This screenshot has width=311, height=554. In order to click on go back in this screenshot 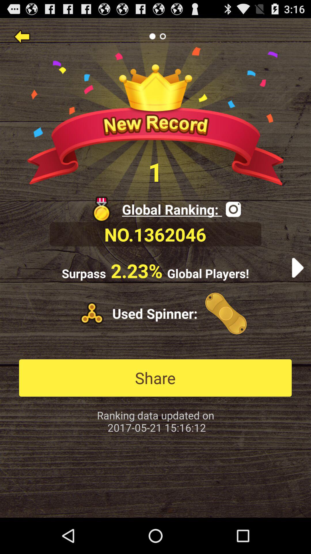, I will do `click(22, 36)`.